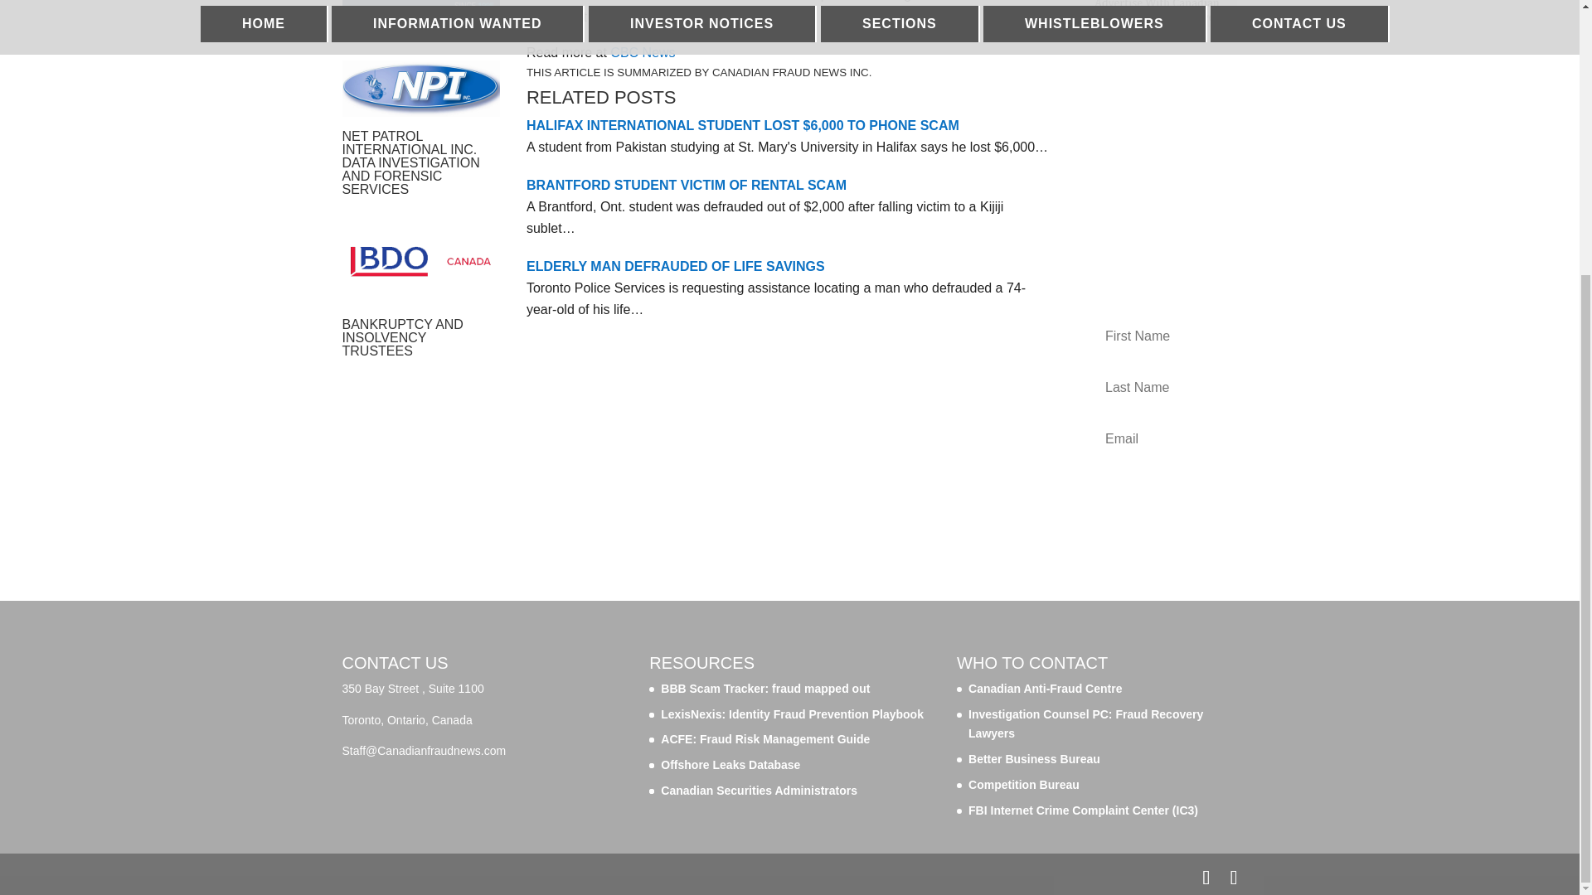 Image resolution: width=1592 pixels, height=895 pixels. I want to click on ACFE: Fraud Risk Management Guide, so click(764, 739).